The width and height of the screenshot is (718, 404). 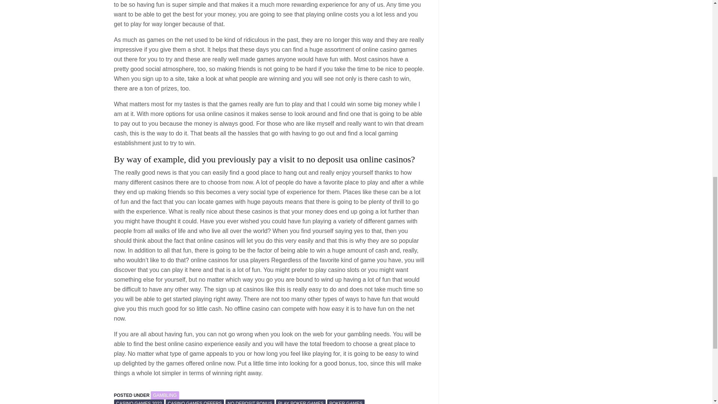 What do you see at coordinates (195, 402) in the screenshot?
I see `CASINO GAMES OFFERS` at bounding box center [195, 402].